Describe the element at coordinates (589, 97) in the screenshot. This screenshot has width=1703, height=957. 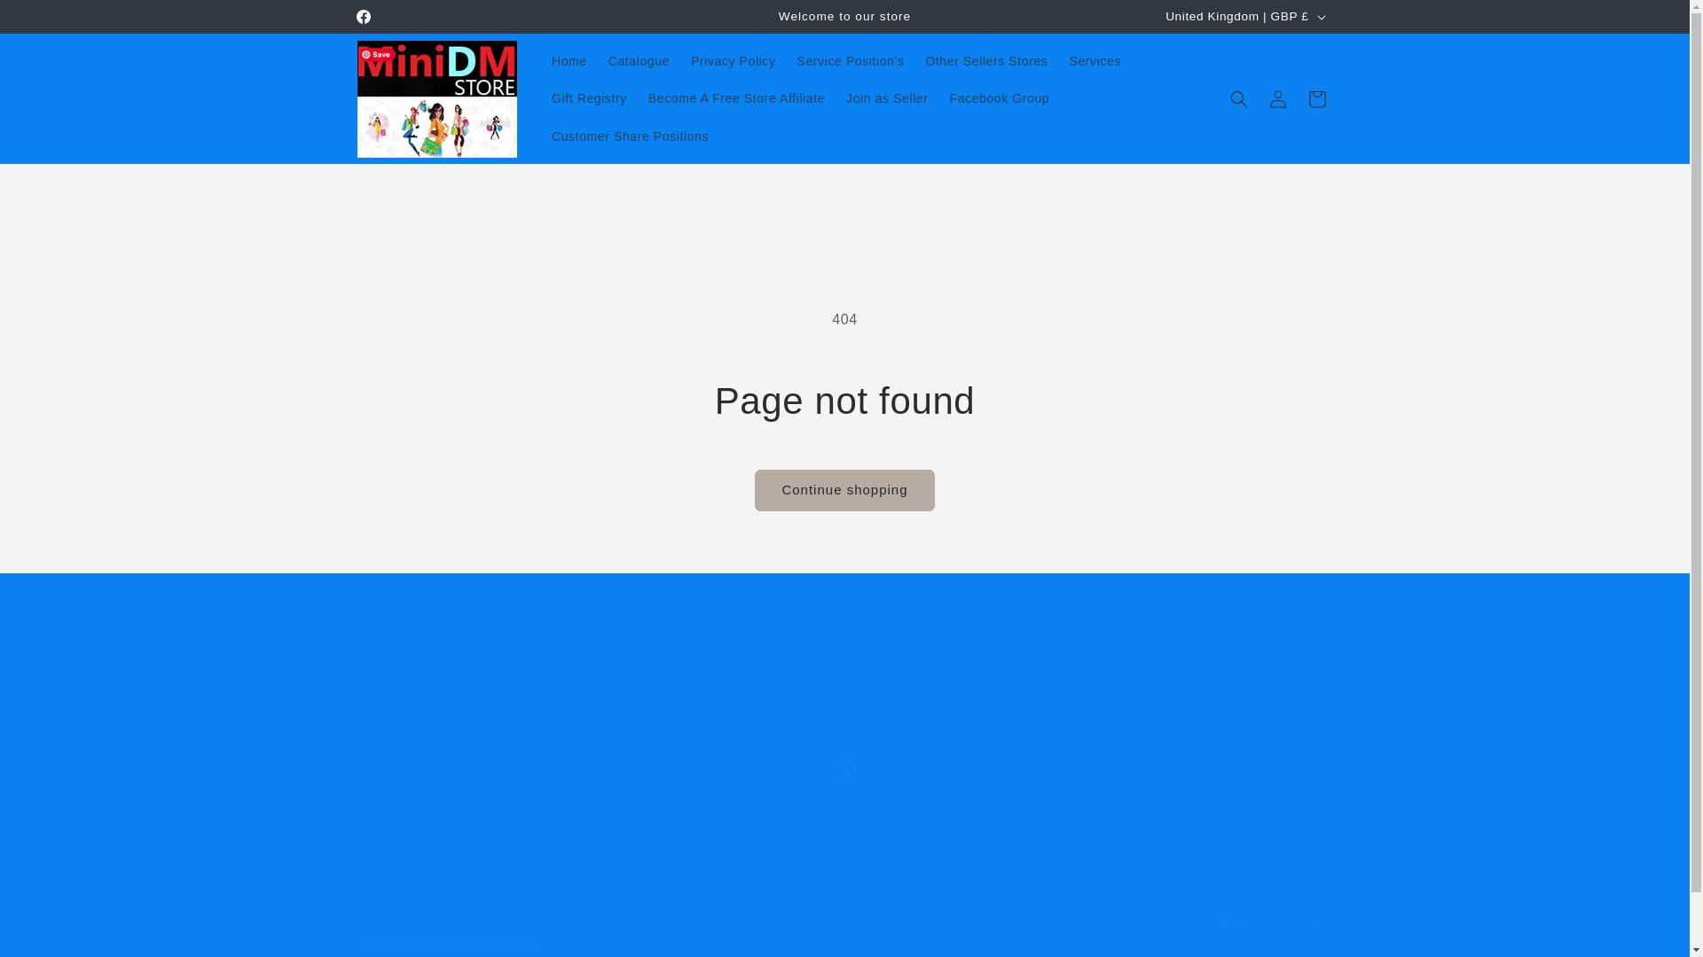
I see `Gift Registry` at that location.